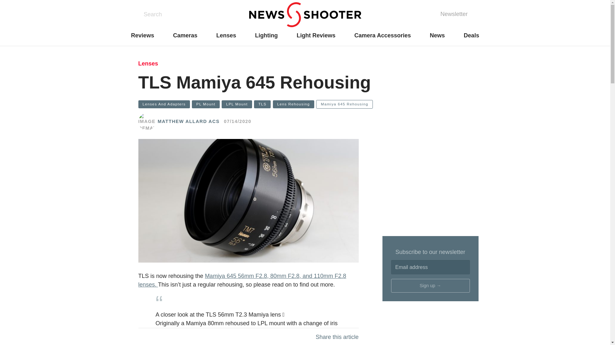 The height and width of the screenshot is (345, 615). What do you see at coordinates (142, 35) in the screenshot?
I see `Reviews` at bounding box center [142, 35].